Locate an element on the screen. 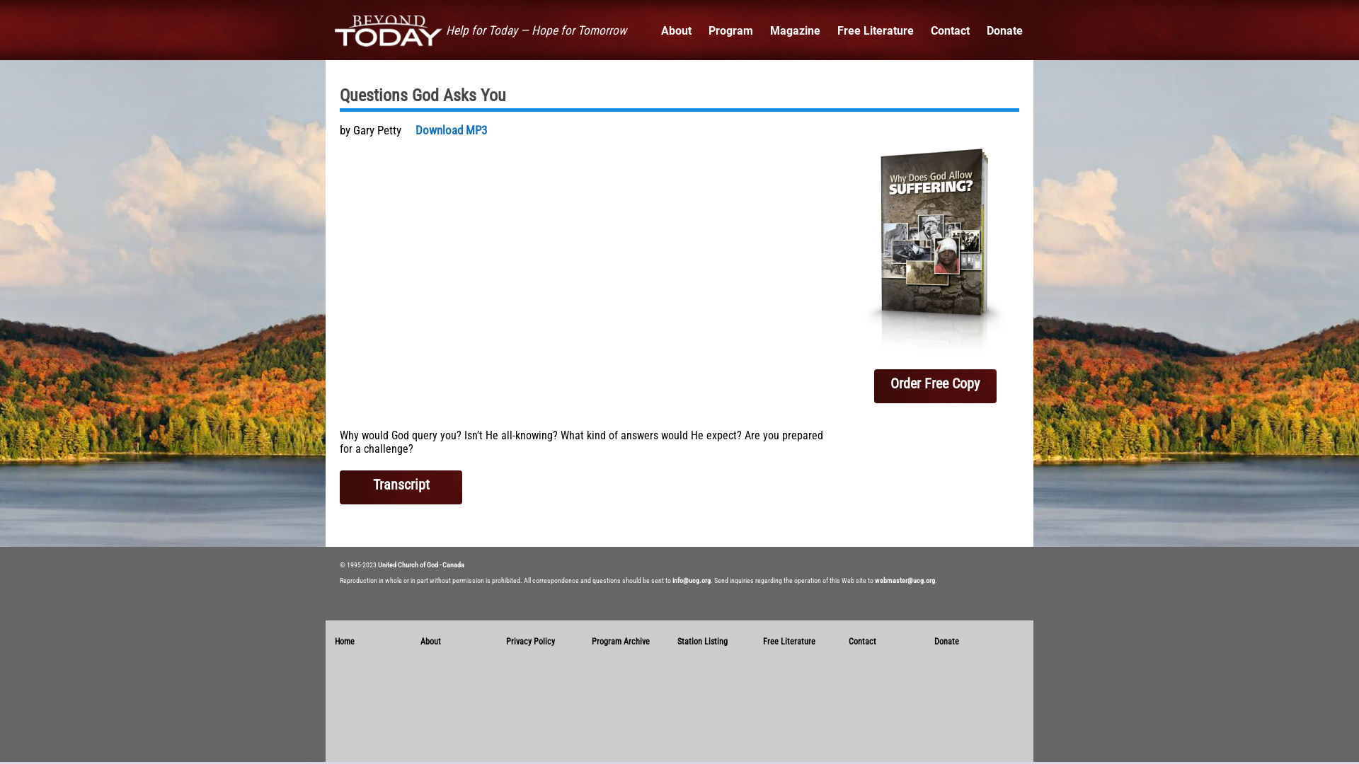 The width and height of the screenshot is (1359, 764).   Free Literature   is located at coordinates (876, 31).